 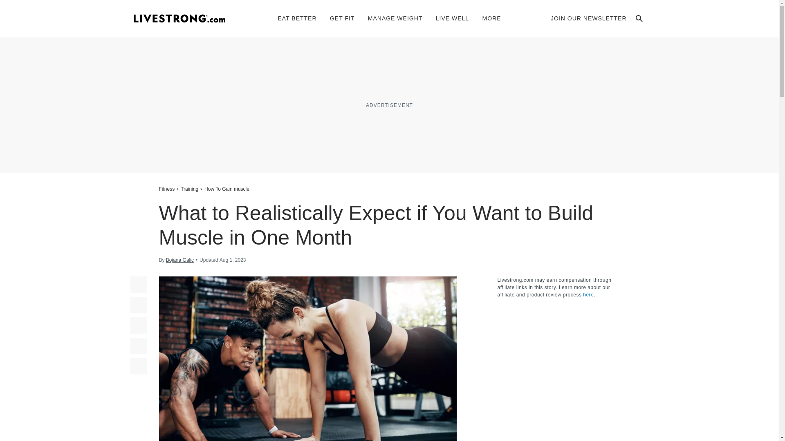 I want to click on EAT BETTER, so click(x=297, y=18).